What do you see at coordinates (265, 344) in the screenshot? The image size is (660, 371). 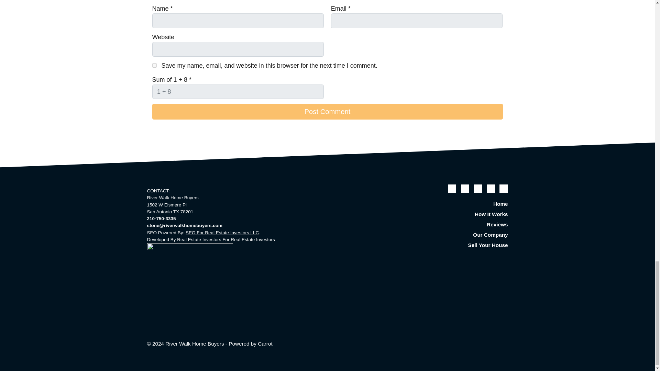 I see `Carrot` at bounding box center [265, 344].